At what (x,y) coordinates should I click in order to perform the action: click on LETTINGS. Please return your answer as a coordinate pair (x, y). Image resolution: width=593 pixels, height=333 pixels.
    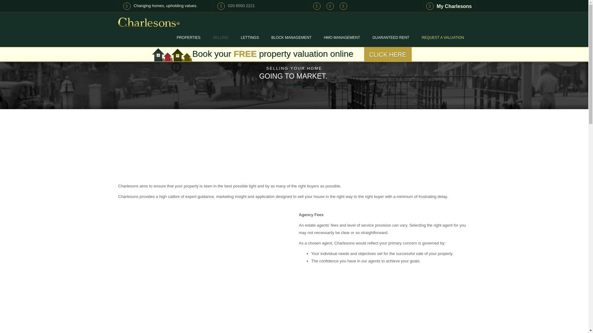
    Looking at the image, I should click on (250, 38).